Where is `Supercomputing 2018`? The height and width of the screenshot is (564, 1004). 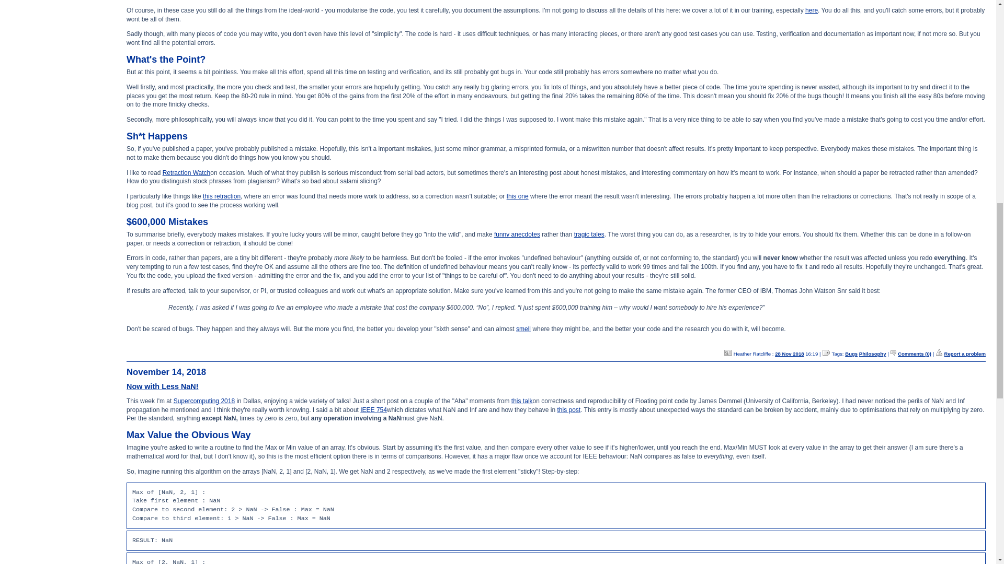
Supercomputing 2018 is located at coordinates (204, 401).